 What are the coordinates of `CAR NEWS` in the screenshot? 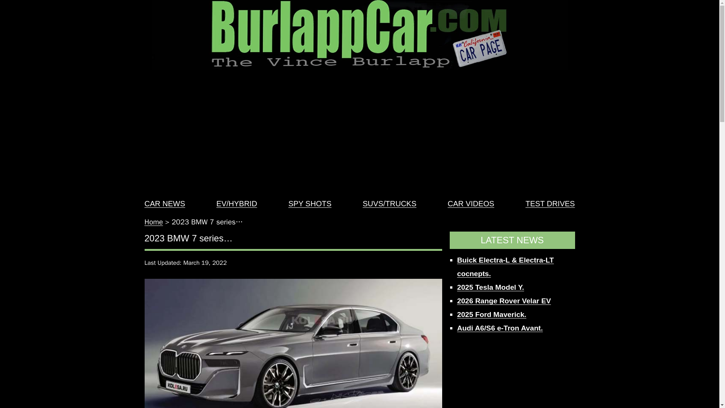 It's located at (165, 203).